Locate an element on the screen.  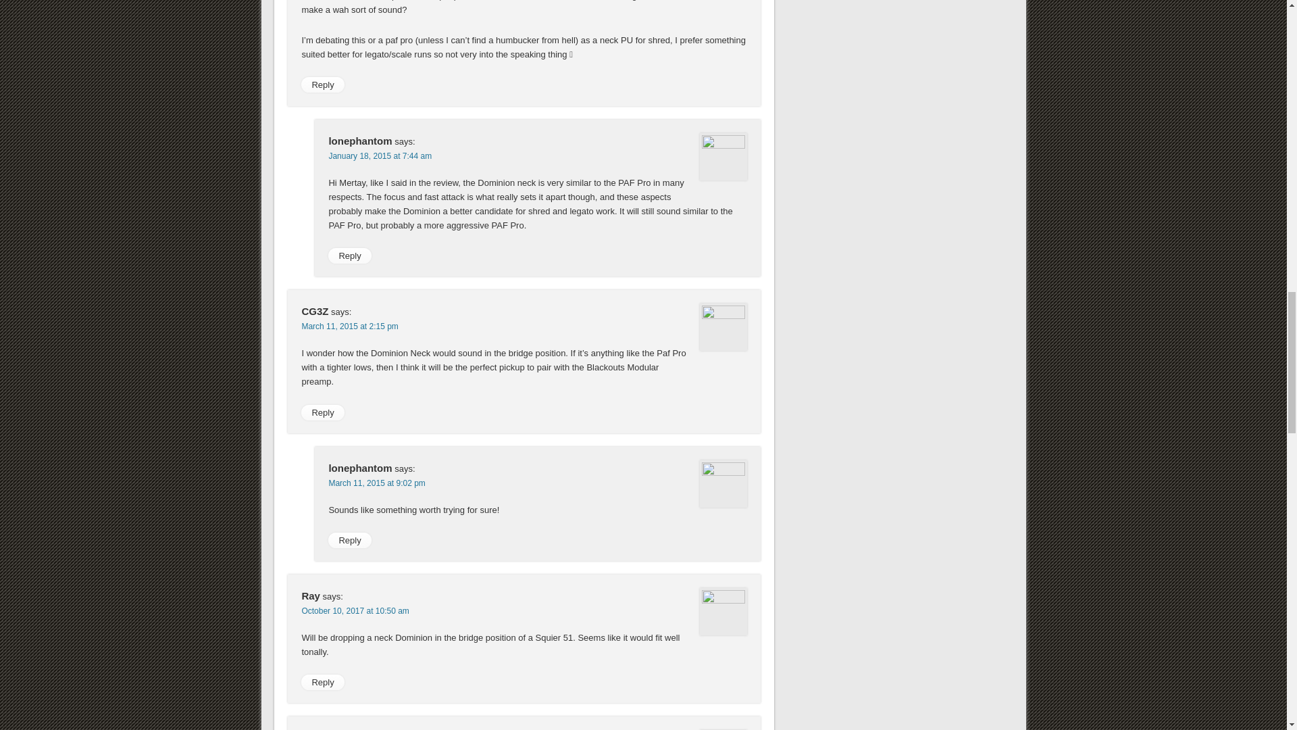
Reply is located at coordinates (322, 412).